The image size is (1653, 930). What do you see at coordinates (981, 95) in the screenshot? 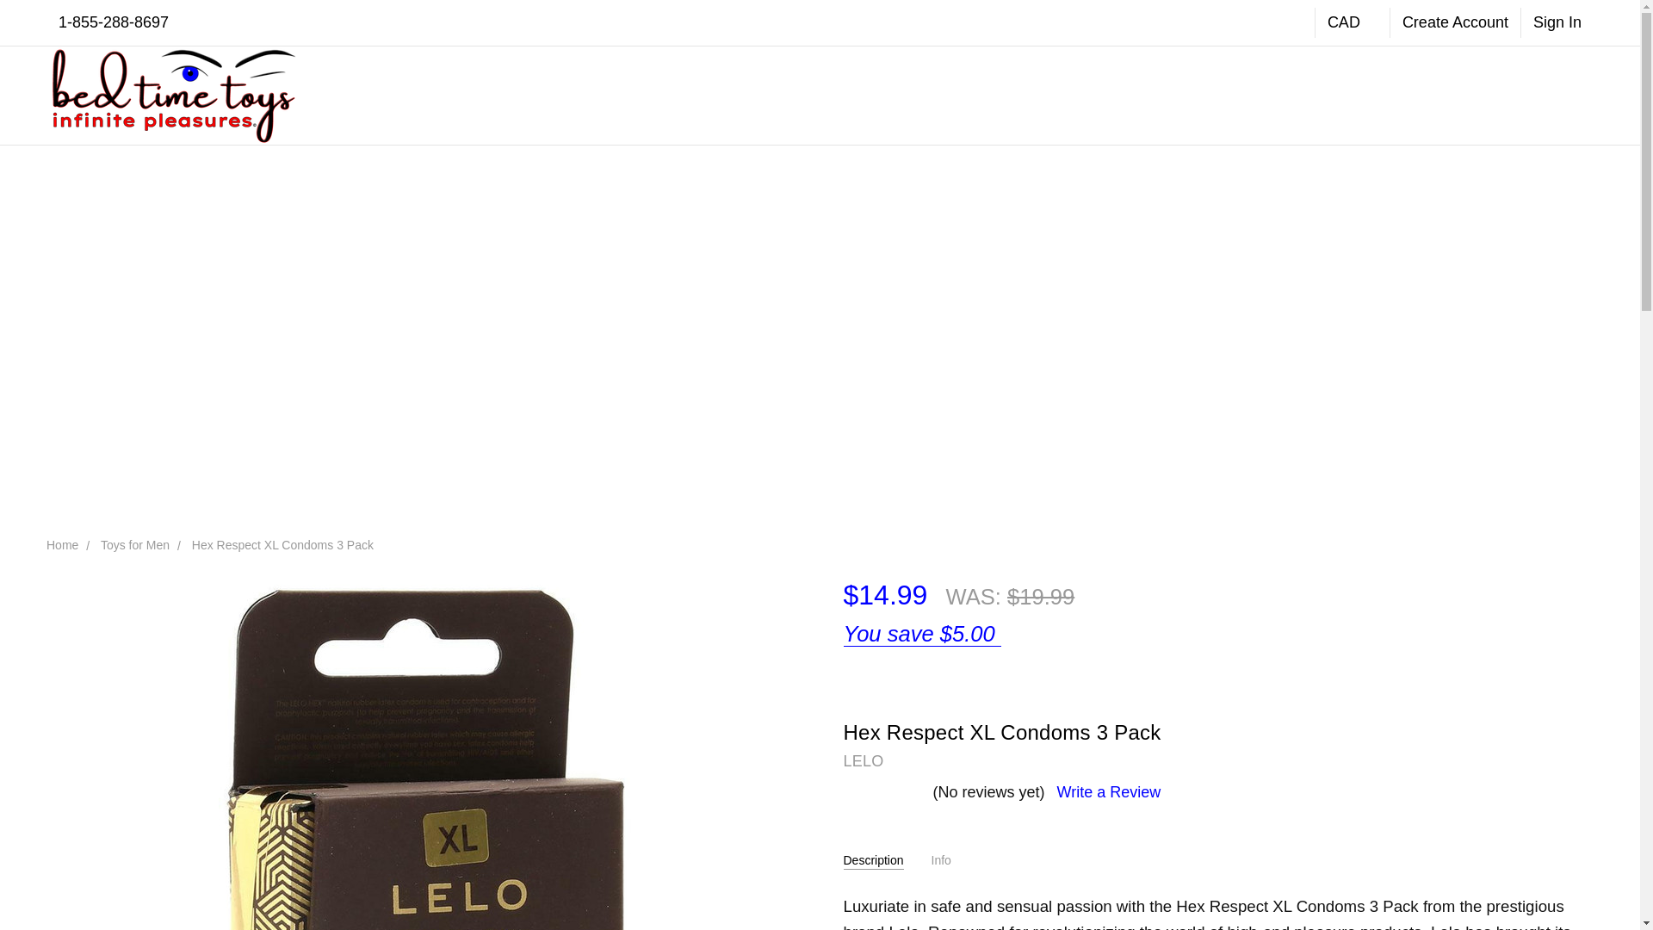
I see `REWARDS PROGRAM` at bounding box center [981, 95].